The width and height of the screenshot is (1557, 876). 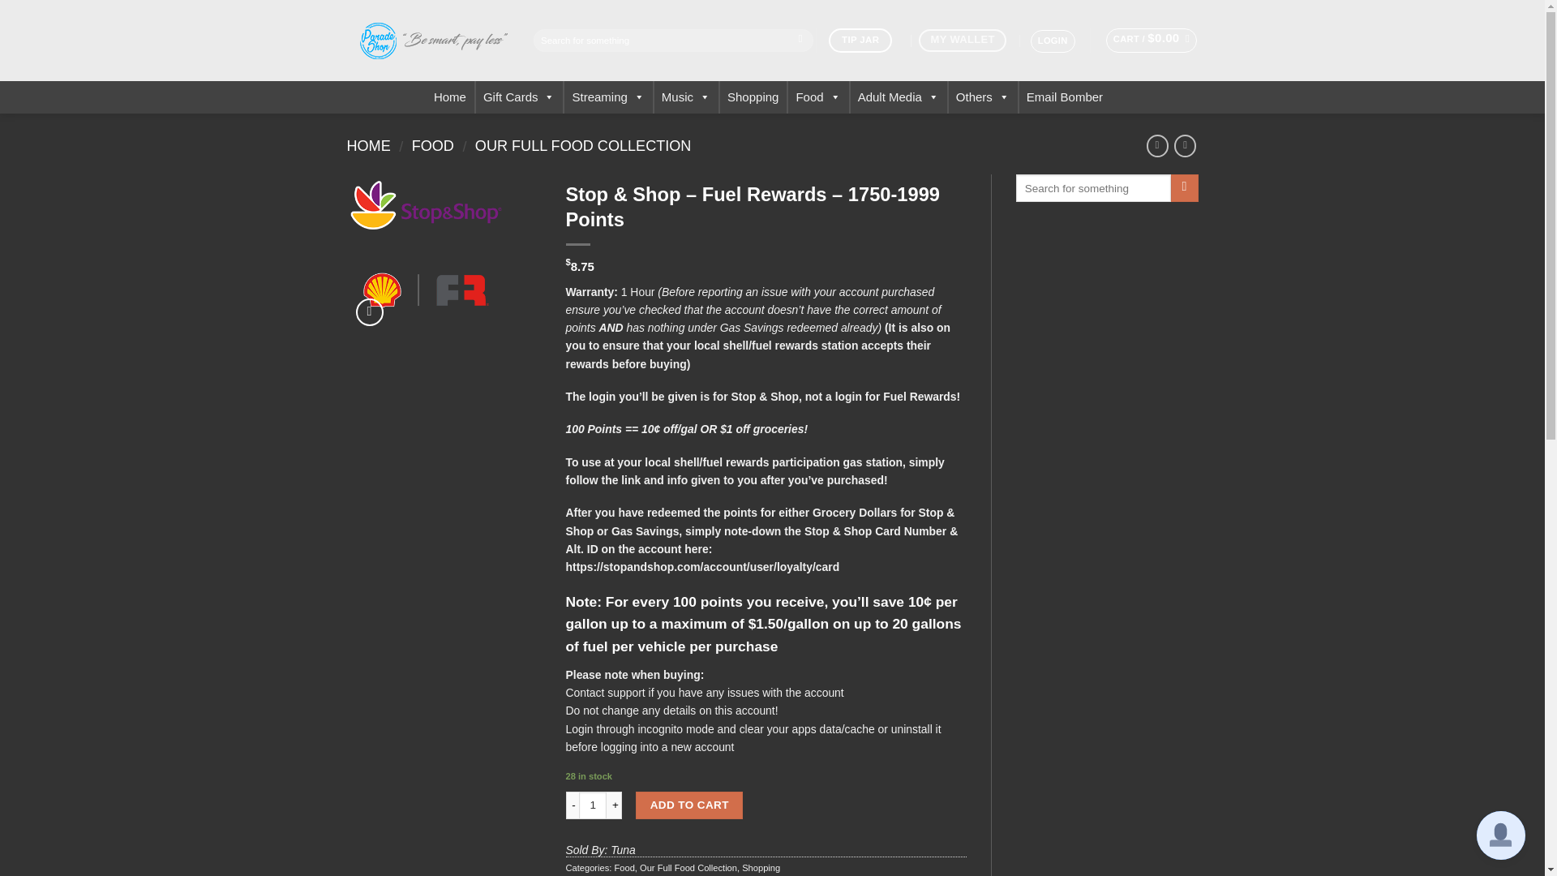 What do you see at coordinates (608, 97) in the screenshot?
I see `Streaming` at bounding box center [608, 97].